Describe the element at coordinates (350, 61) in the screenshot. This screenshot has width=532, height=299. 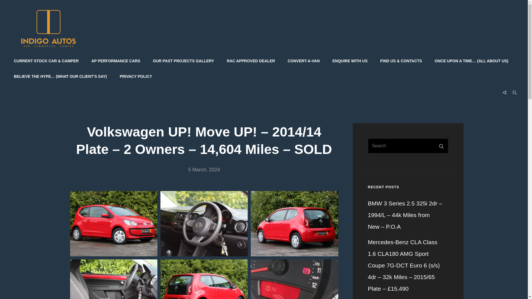
I see `ENQUIRE WITH US` at that location.